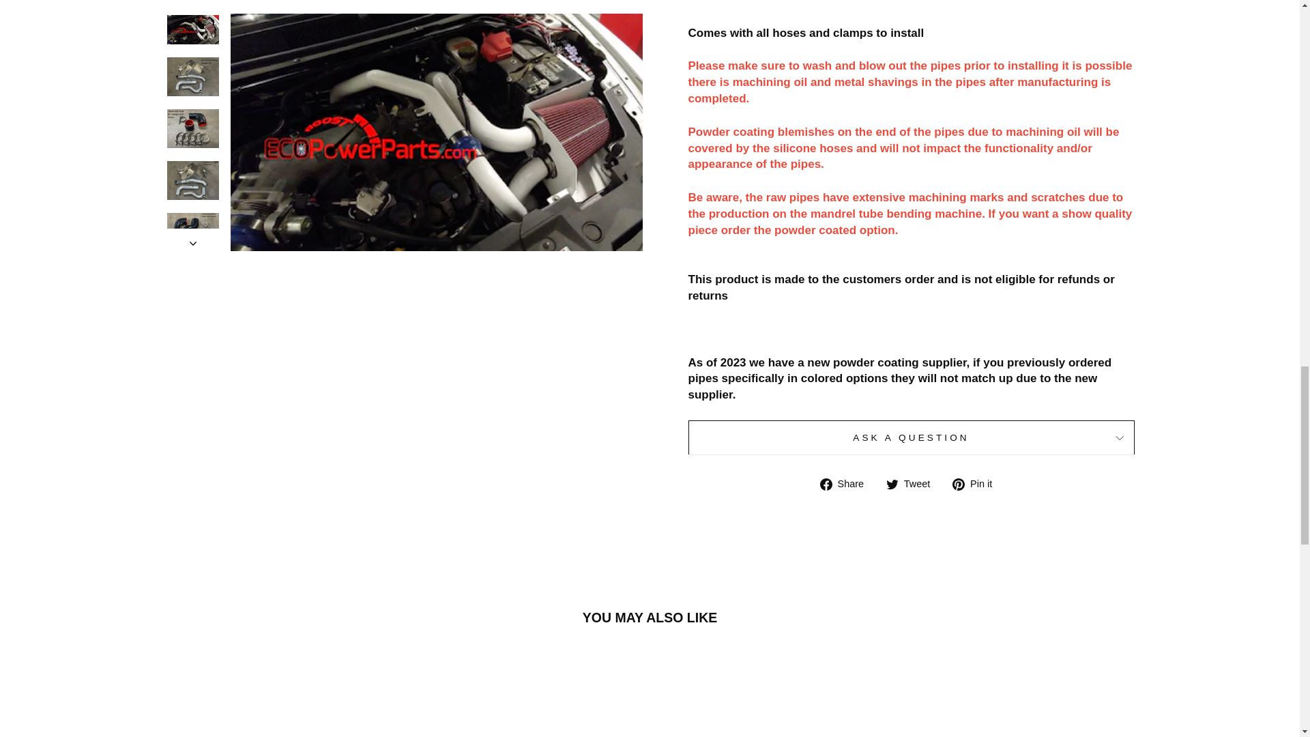 This screenshot has height=737, width=1310. What do you see at coordinates (913, 483) in the screenshot?
I see `Tweet on Twitter` at bounding box center [913, 483].